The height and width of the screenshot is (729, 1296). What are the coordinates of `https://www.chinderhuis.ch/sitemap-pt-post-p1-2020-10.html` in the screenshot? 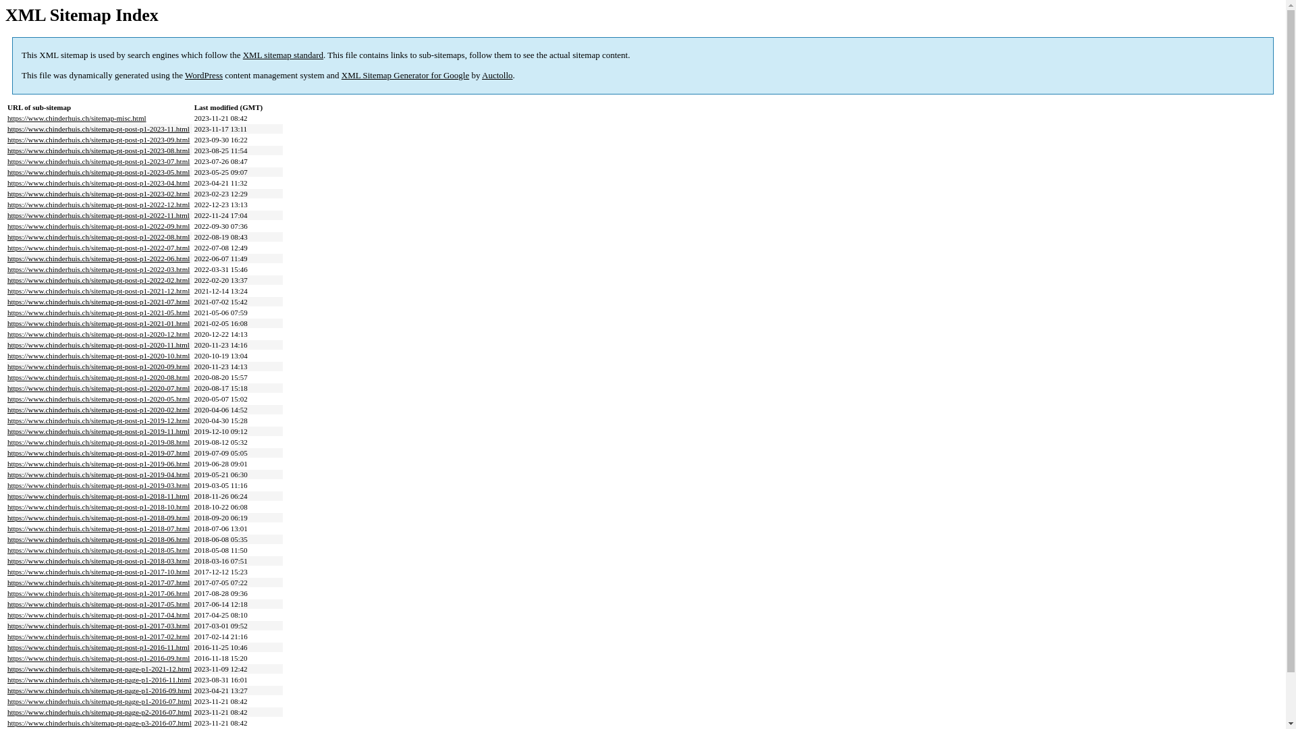 It's located at (99, 356).